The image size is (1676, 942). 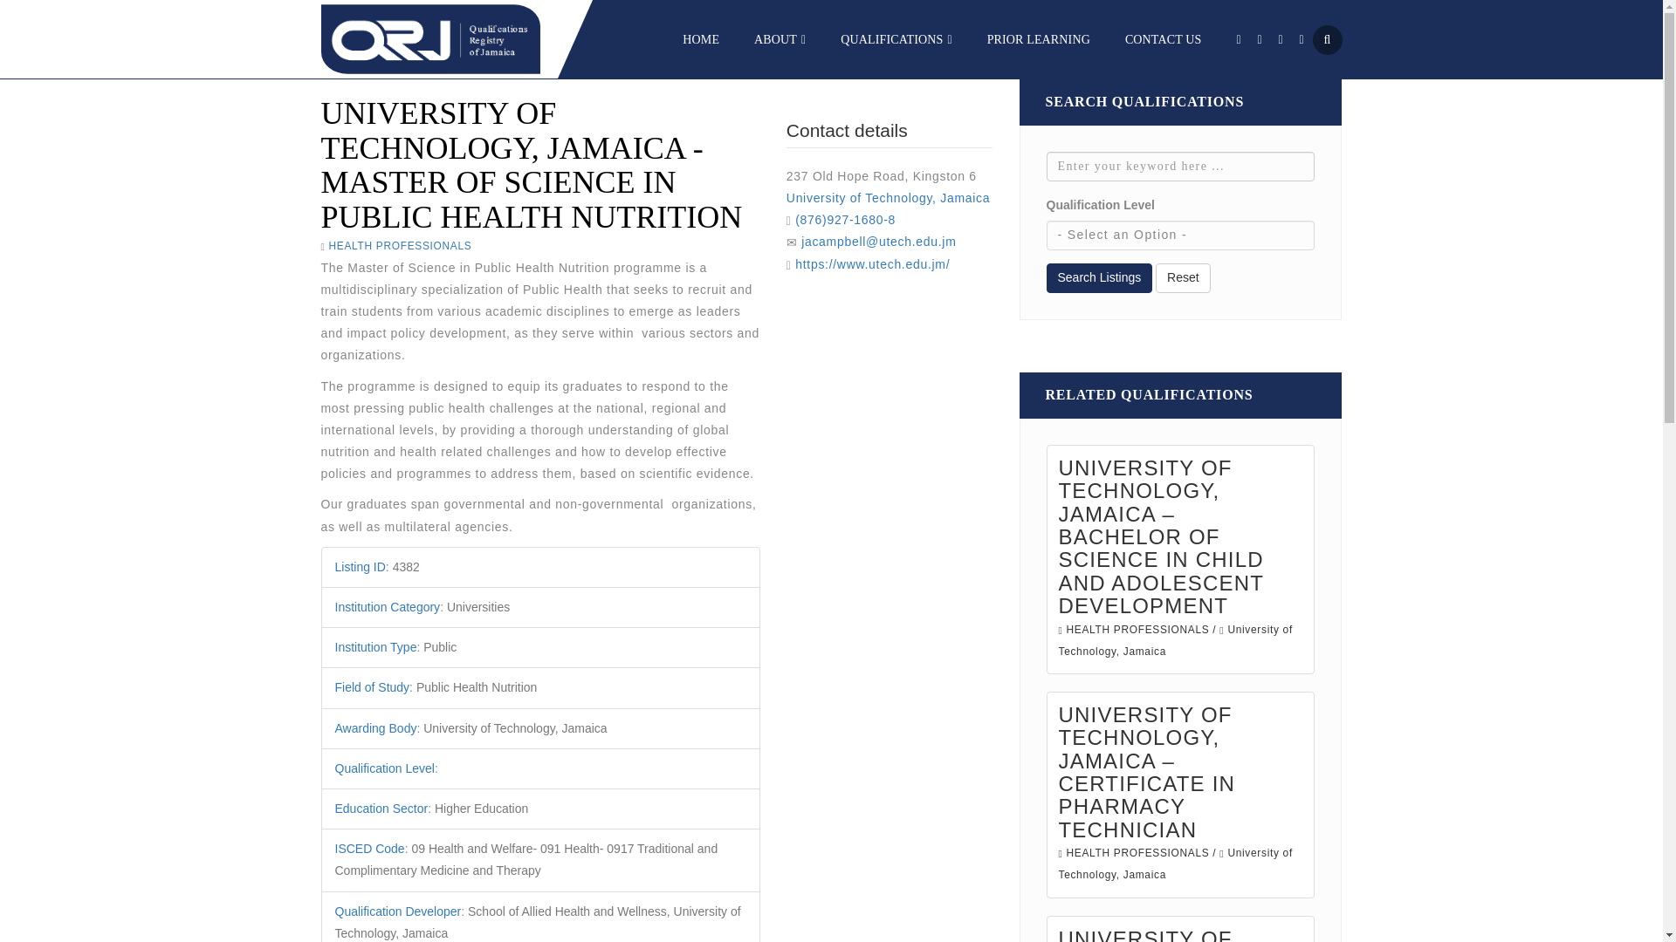 I want to click on HOME, so click(x=700, y=38).